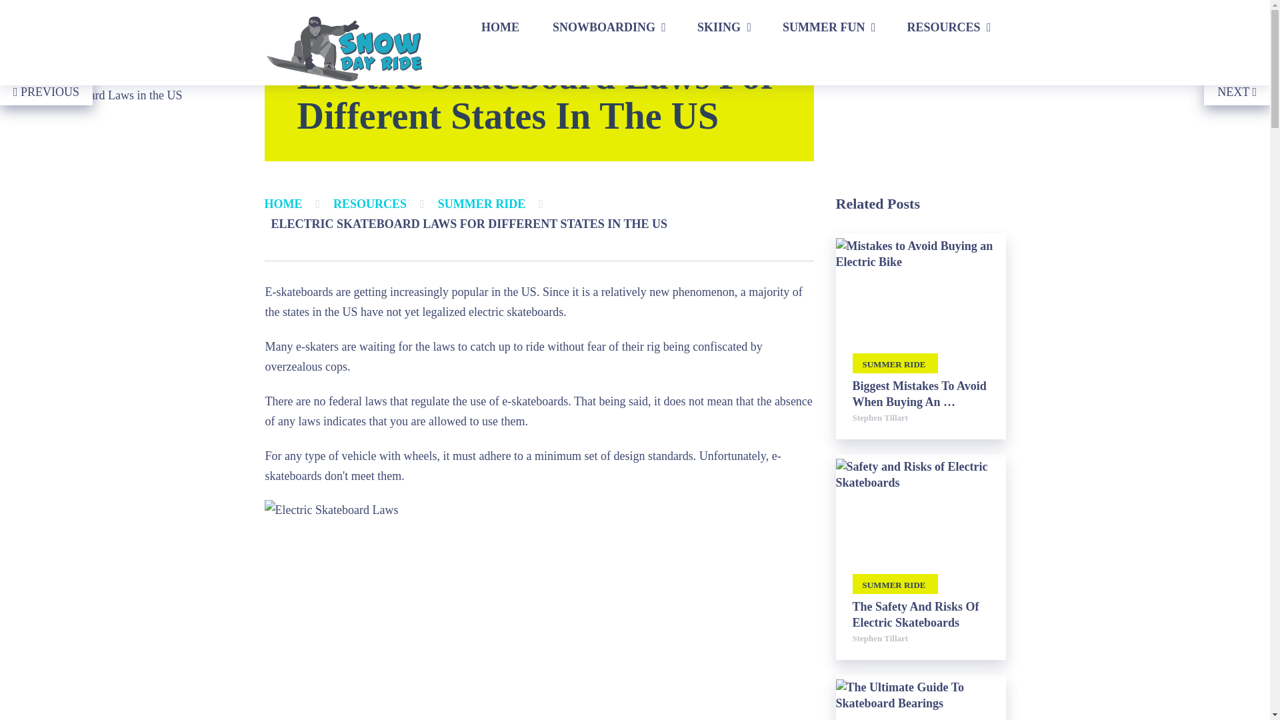 This screenshot has height=720, width=1280. What do you see at coordinates (880, 639) in the screenshot?
I see `Posts by Stephen Tillart` at bounding box center [880, 639].